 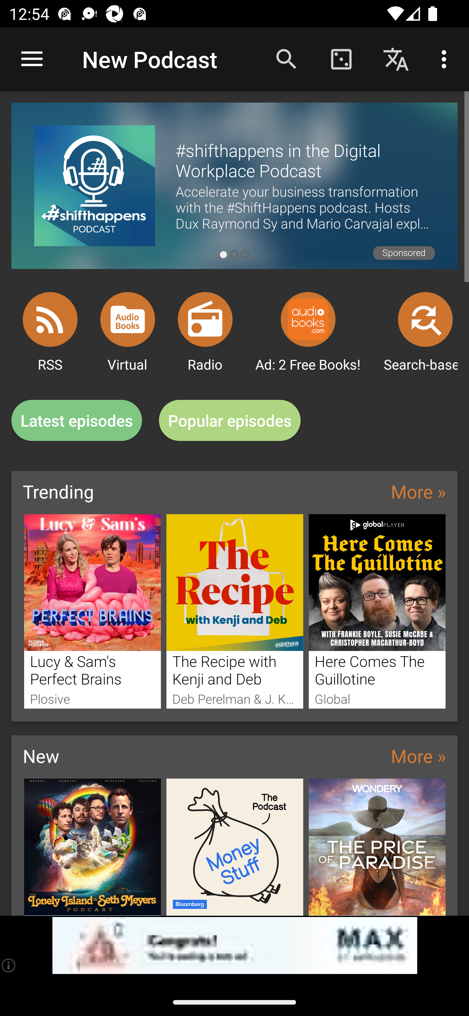 What do you see at coordinates (128, 319) in the screenshot?
I see `Virtual` at bounding box center [128, 319].